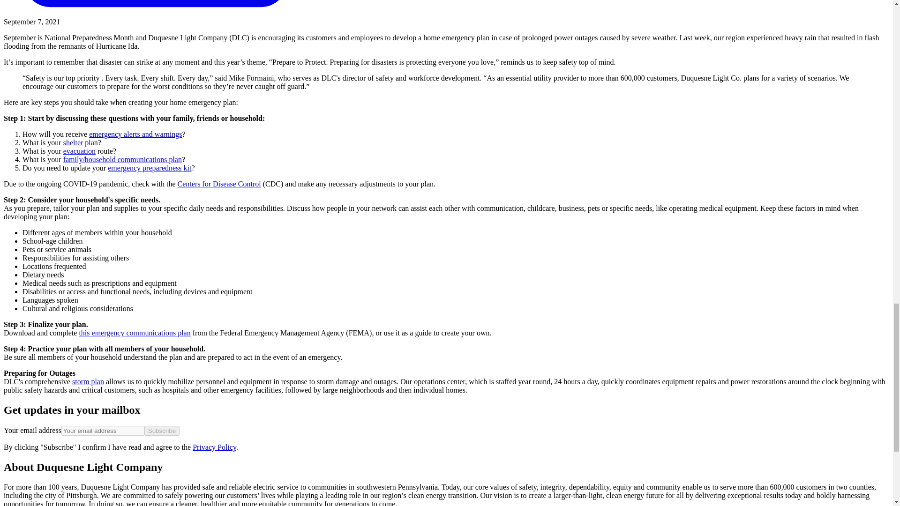  Describe the element at coordinates (134, 333) in the screenshot. I see `this emergency communications plan` at that location.